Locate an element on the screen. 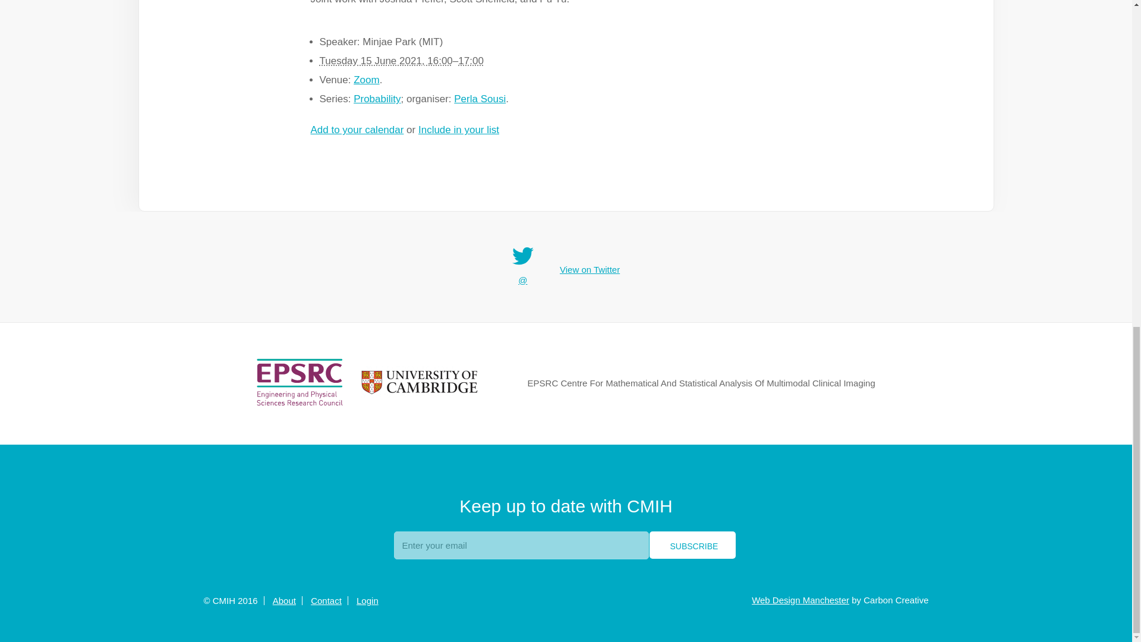 The image size is (1141, 642). About is located at coordinates (284, 600).